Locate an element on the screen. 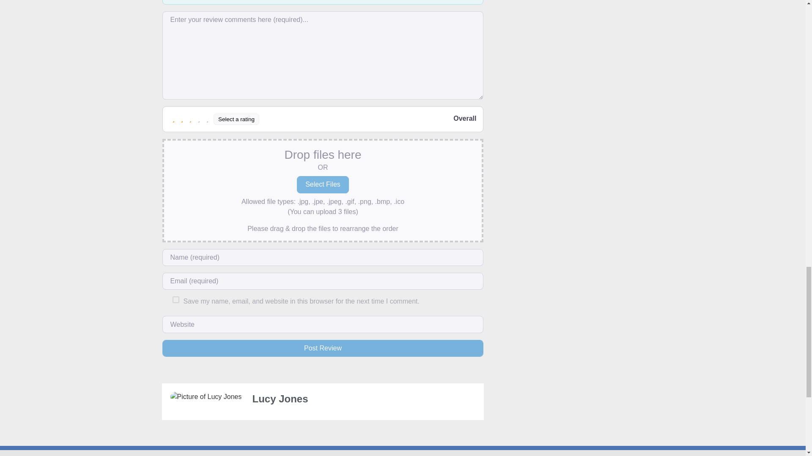 Image resolution: width=812 pixels, height=456 pixels. Terrible is located at coordinates (173, 119).